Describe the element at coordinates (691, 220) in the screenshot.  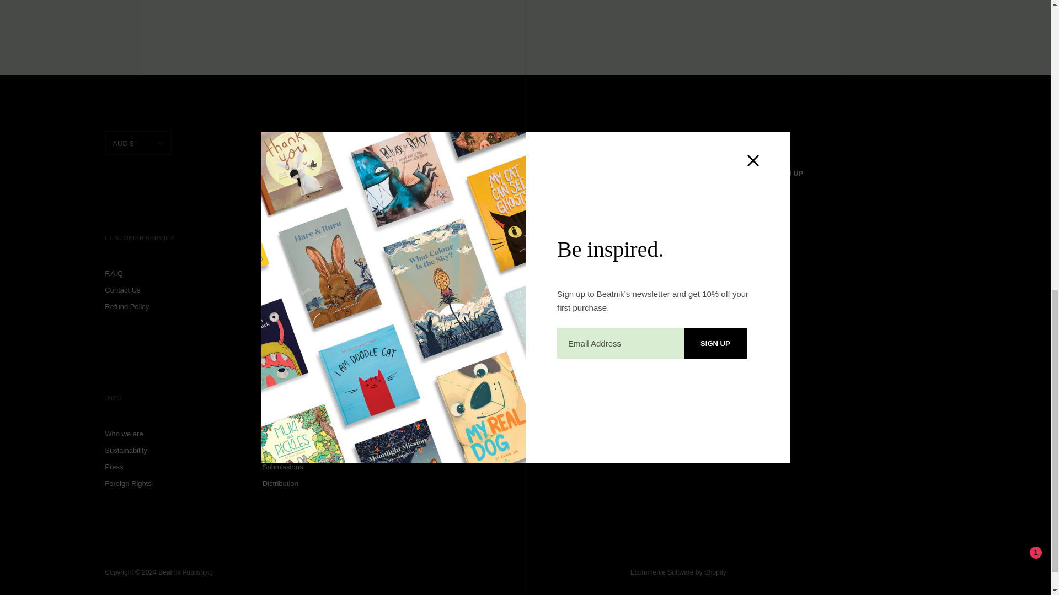
I see `Privacy Policy` at that location.